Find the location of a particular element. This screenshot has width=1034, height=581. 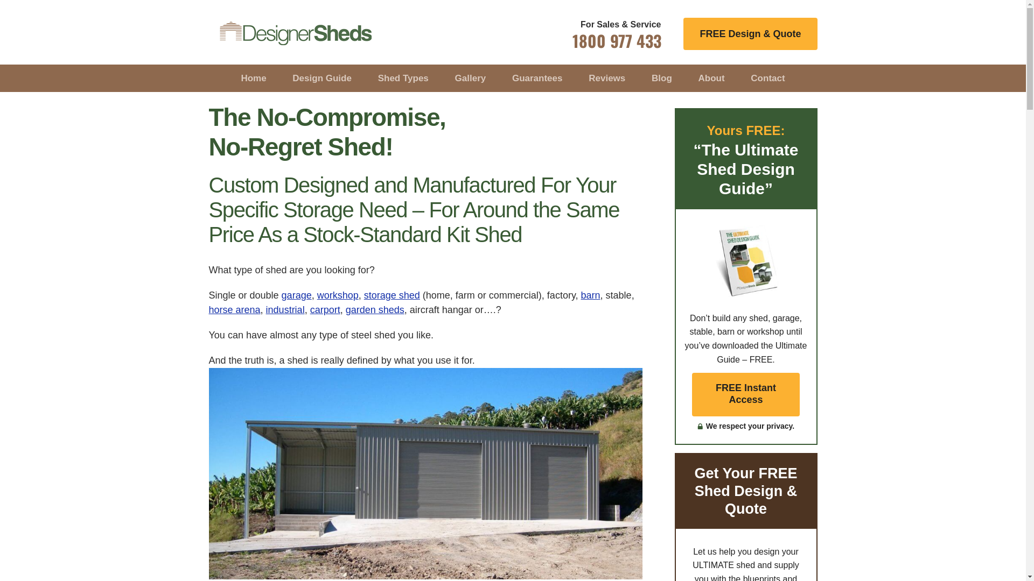

1800 977 433 is located at coordinates (616, 45).